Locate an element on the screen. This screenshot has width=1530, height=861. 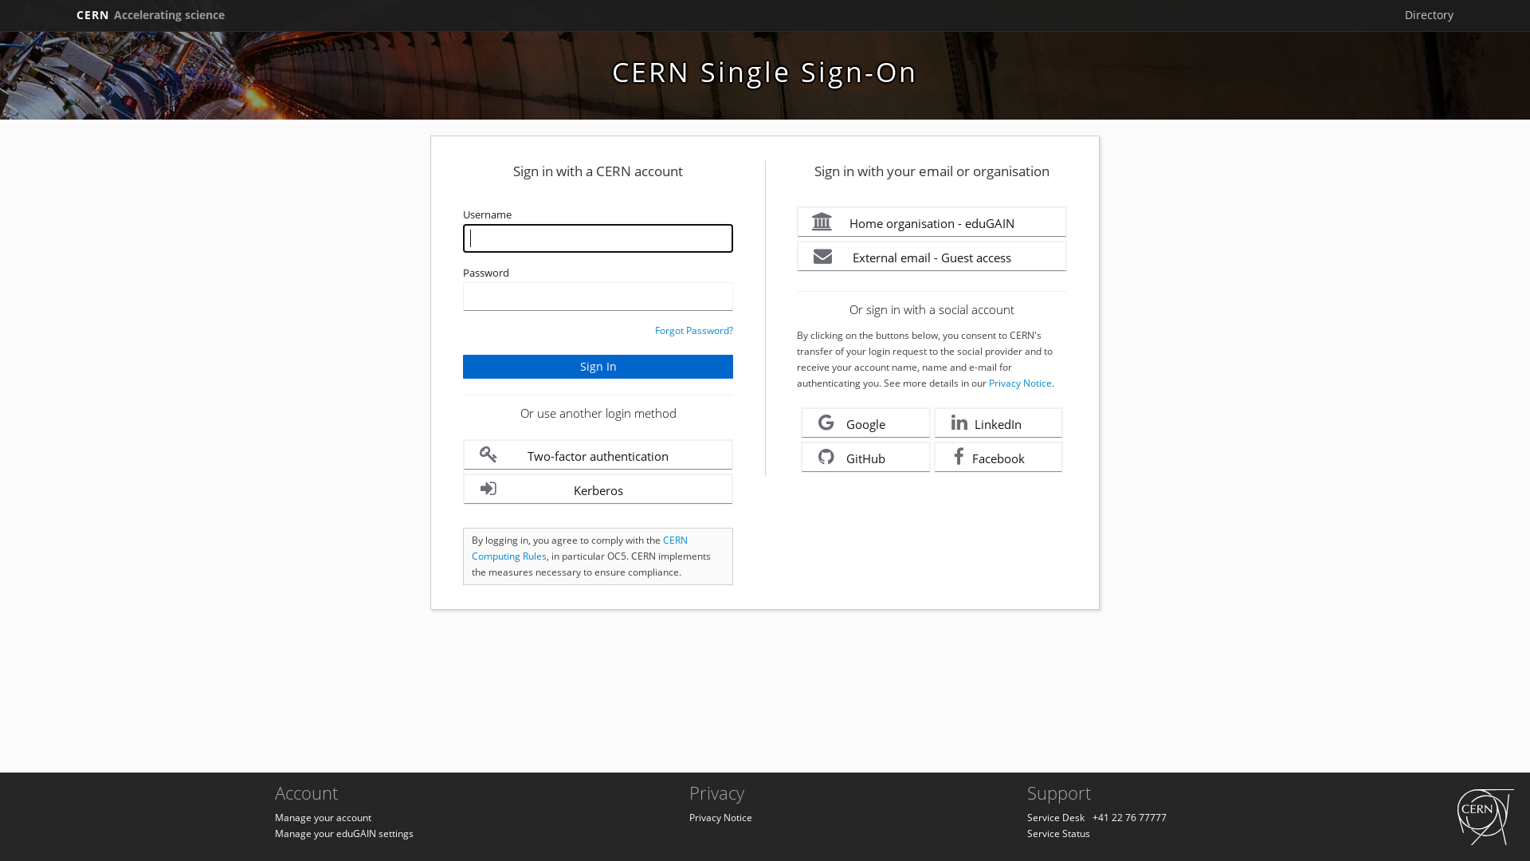
Service Status is located at coordinates (1058, 834).